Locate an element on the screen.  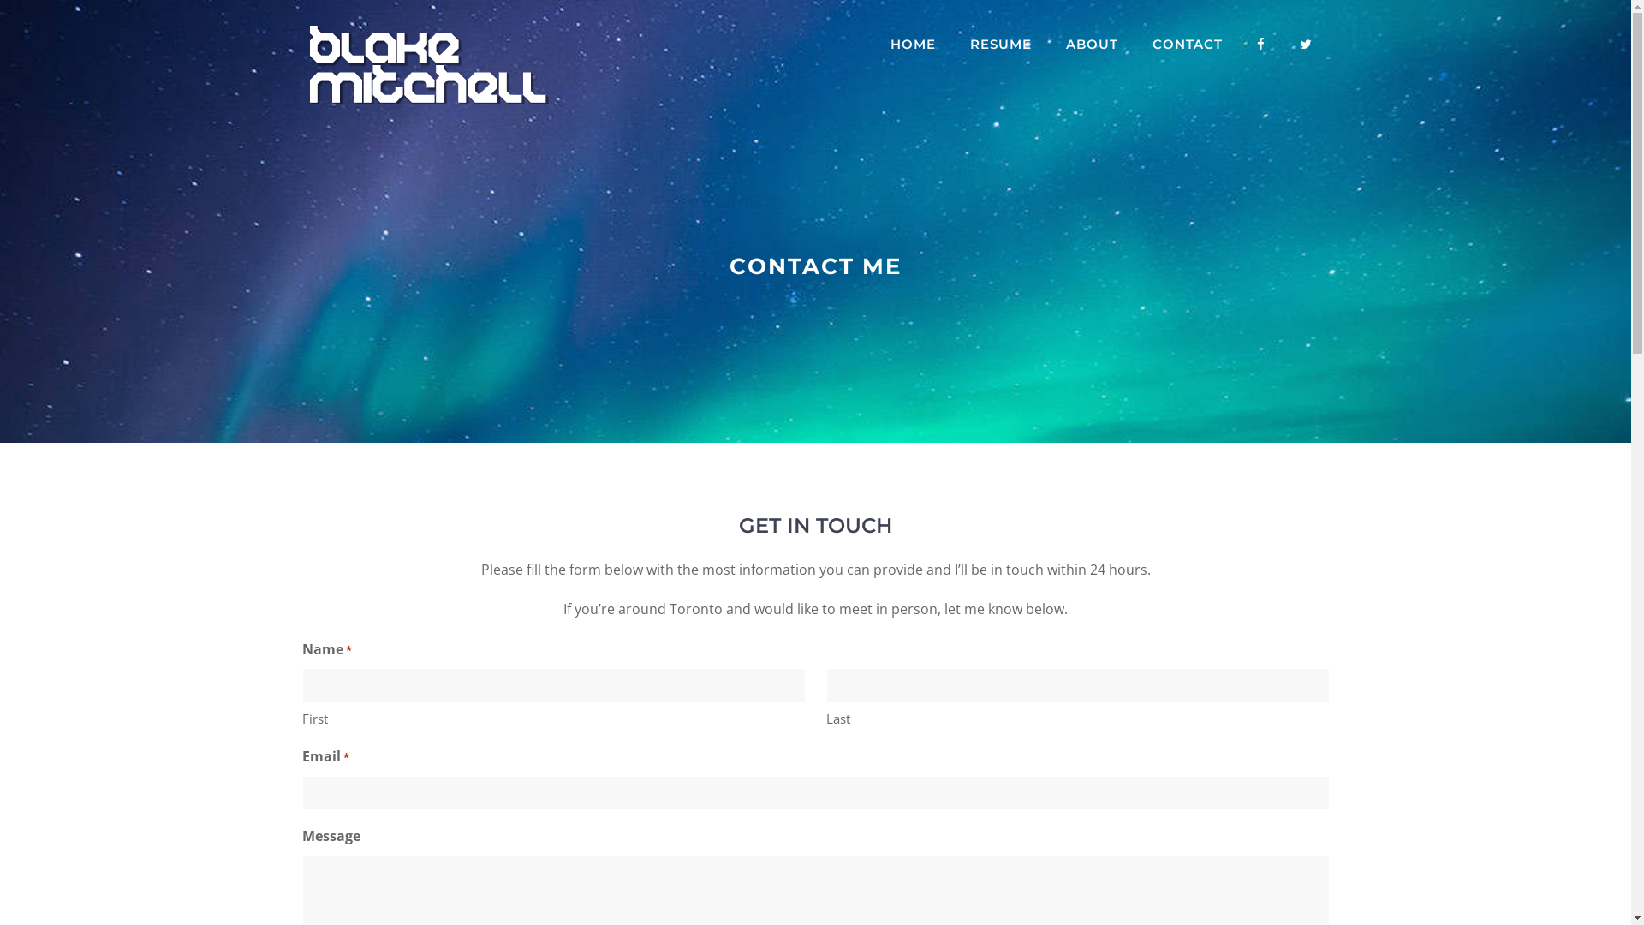
HOME is located at coordinates (913, 45).